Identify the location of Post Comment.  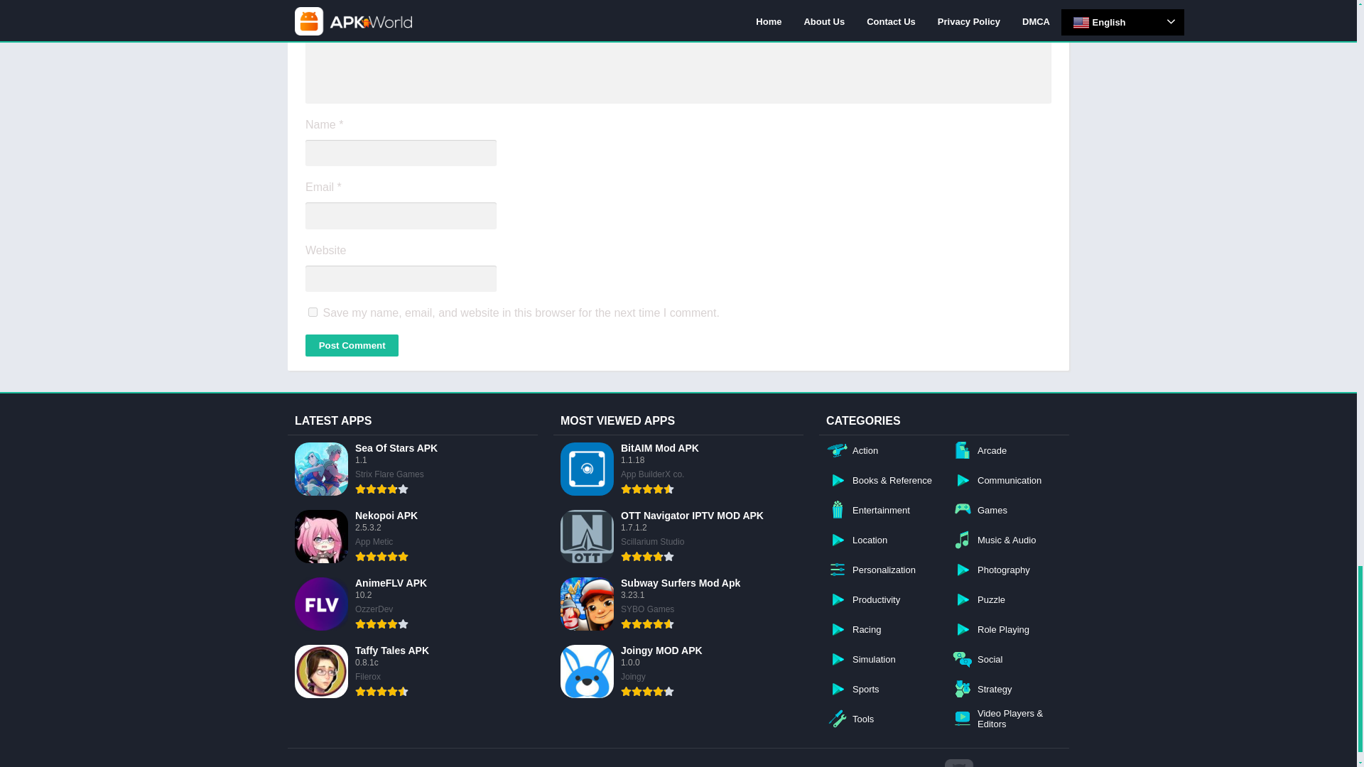
(352, 345).